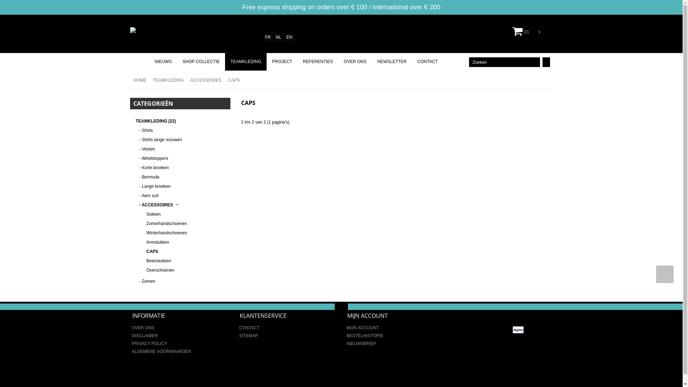 This screenshot has height=387, width=688. What do you see at coordinates (318, 62) in the screenshot?
I see `REFERENTIES` at bounding box center [318, 62].